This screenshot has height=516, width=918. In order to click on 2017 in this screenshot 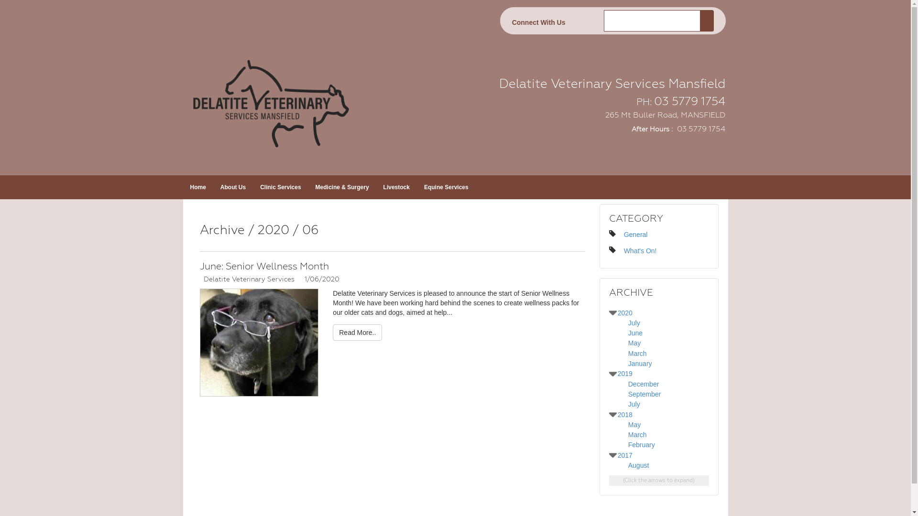, I will do `click(625, 455)`.